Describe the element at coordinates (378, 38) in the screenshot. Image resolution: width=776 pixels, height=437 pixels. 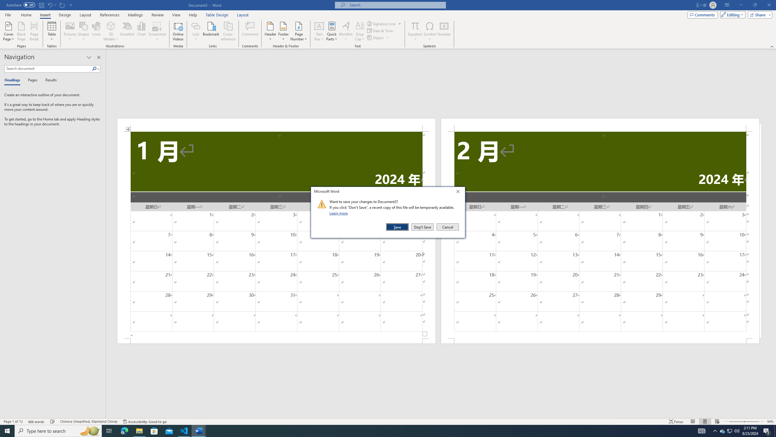
I see `Object...` at that location.